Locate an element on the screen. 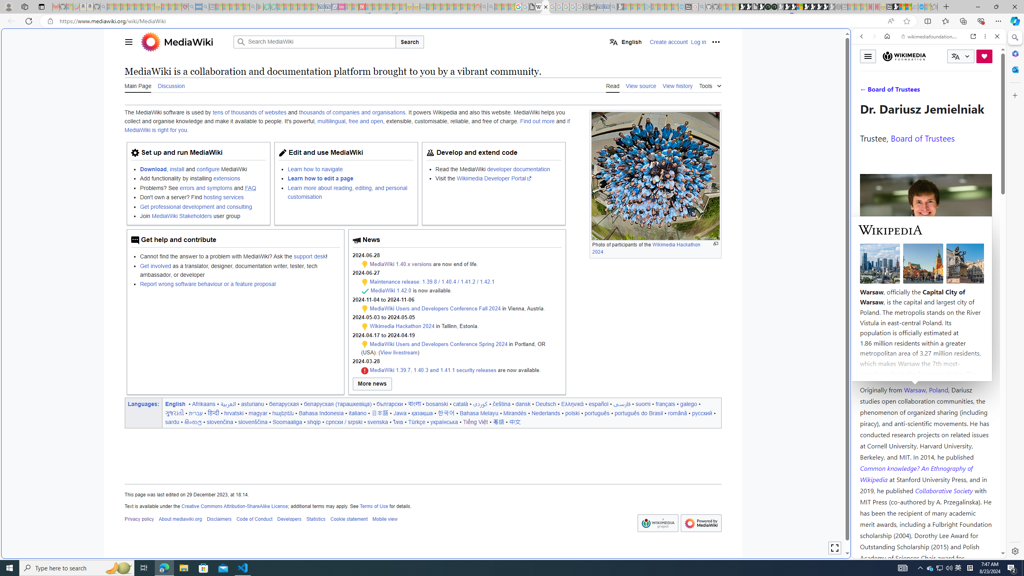 Image resolution: width=1024 pixels, height=576 pixels. Class: i icon icon-translate language-switcher__icon is located at coordinates (955, 57).